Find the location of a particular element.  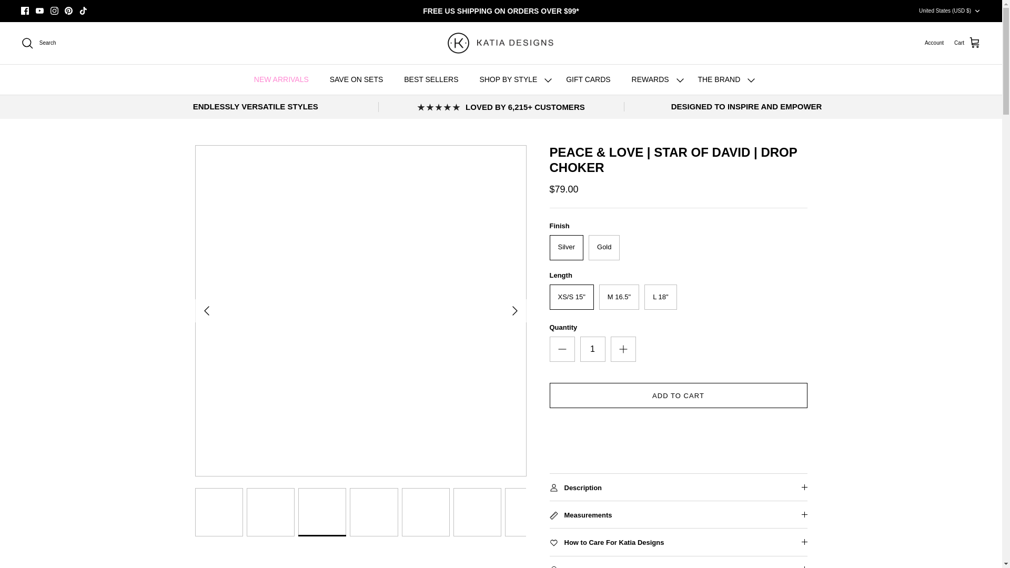

Down is located at coordinates (977, 11).